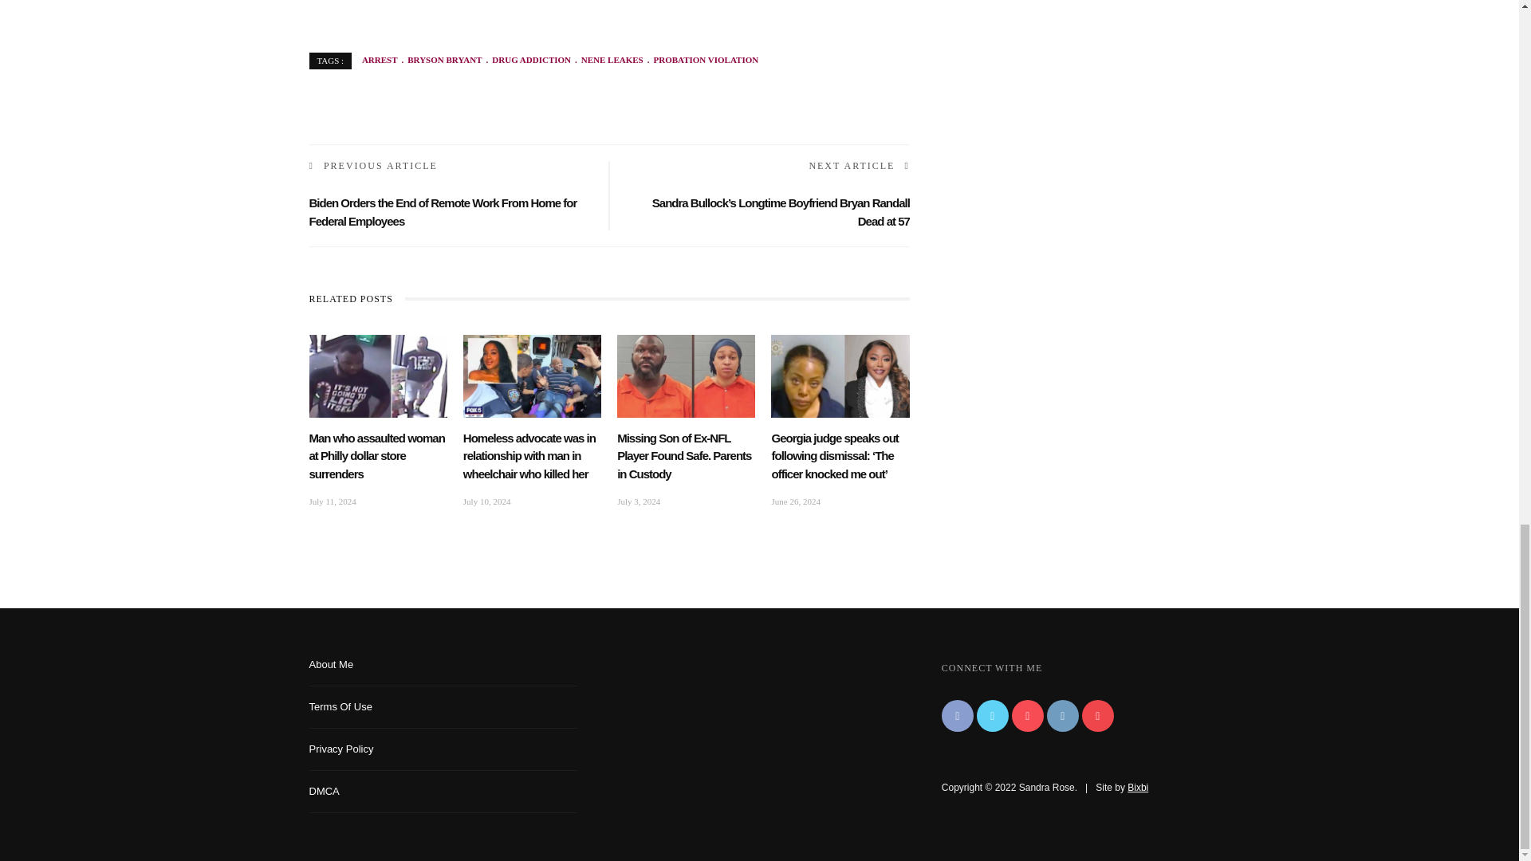 The height and width of the screenshot is (861, 1531). I want to click on Missing Son of Ex-NFL Player Found Safe. Parents in Custody, so click(684, 456).